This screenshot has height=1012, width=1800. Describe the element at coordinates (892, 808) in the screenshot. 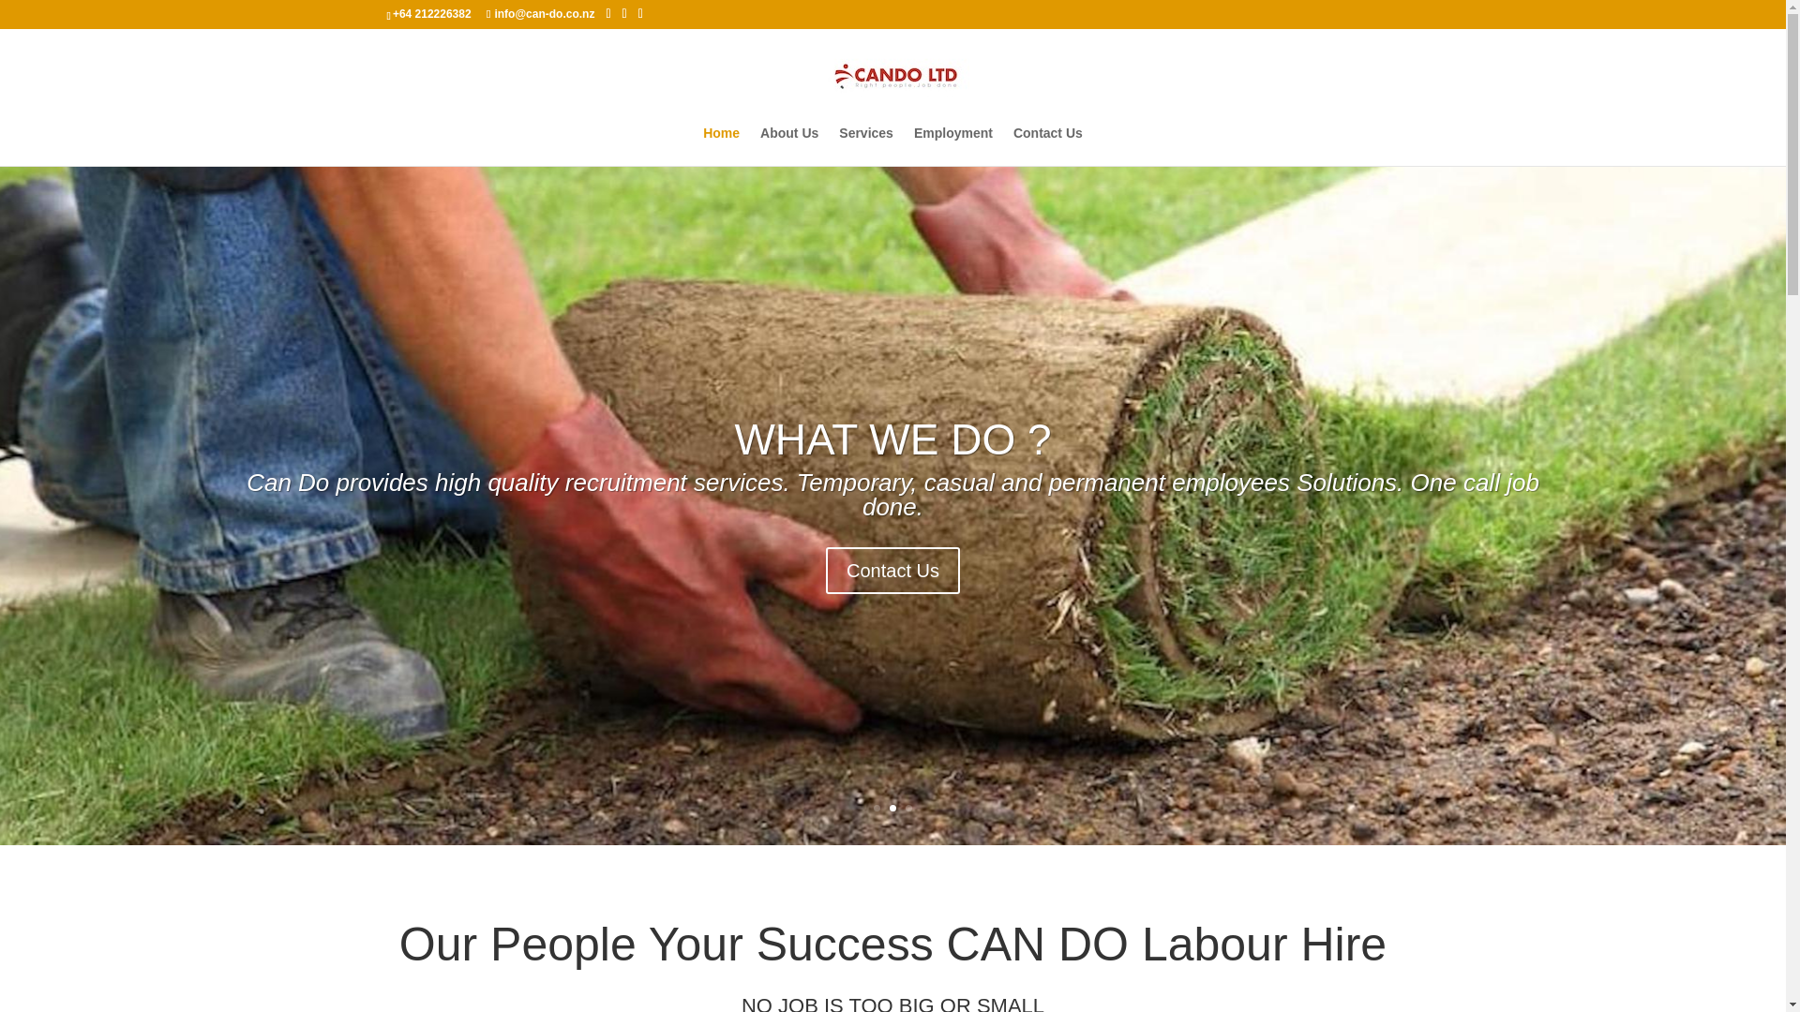

I see `2` at that location.